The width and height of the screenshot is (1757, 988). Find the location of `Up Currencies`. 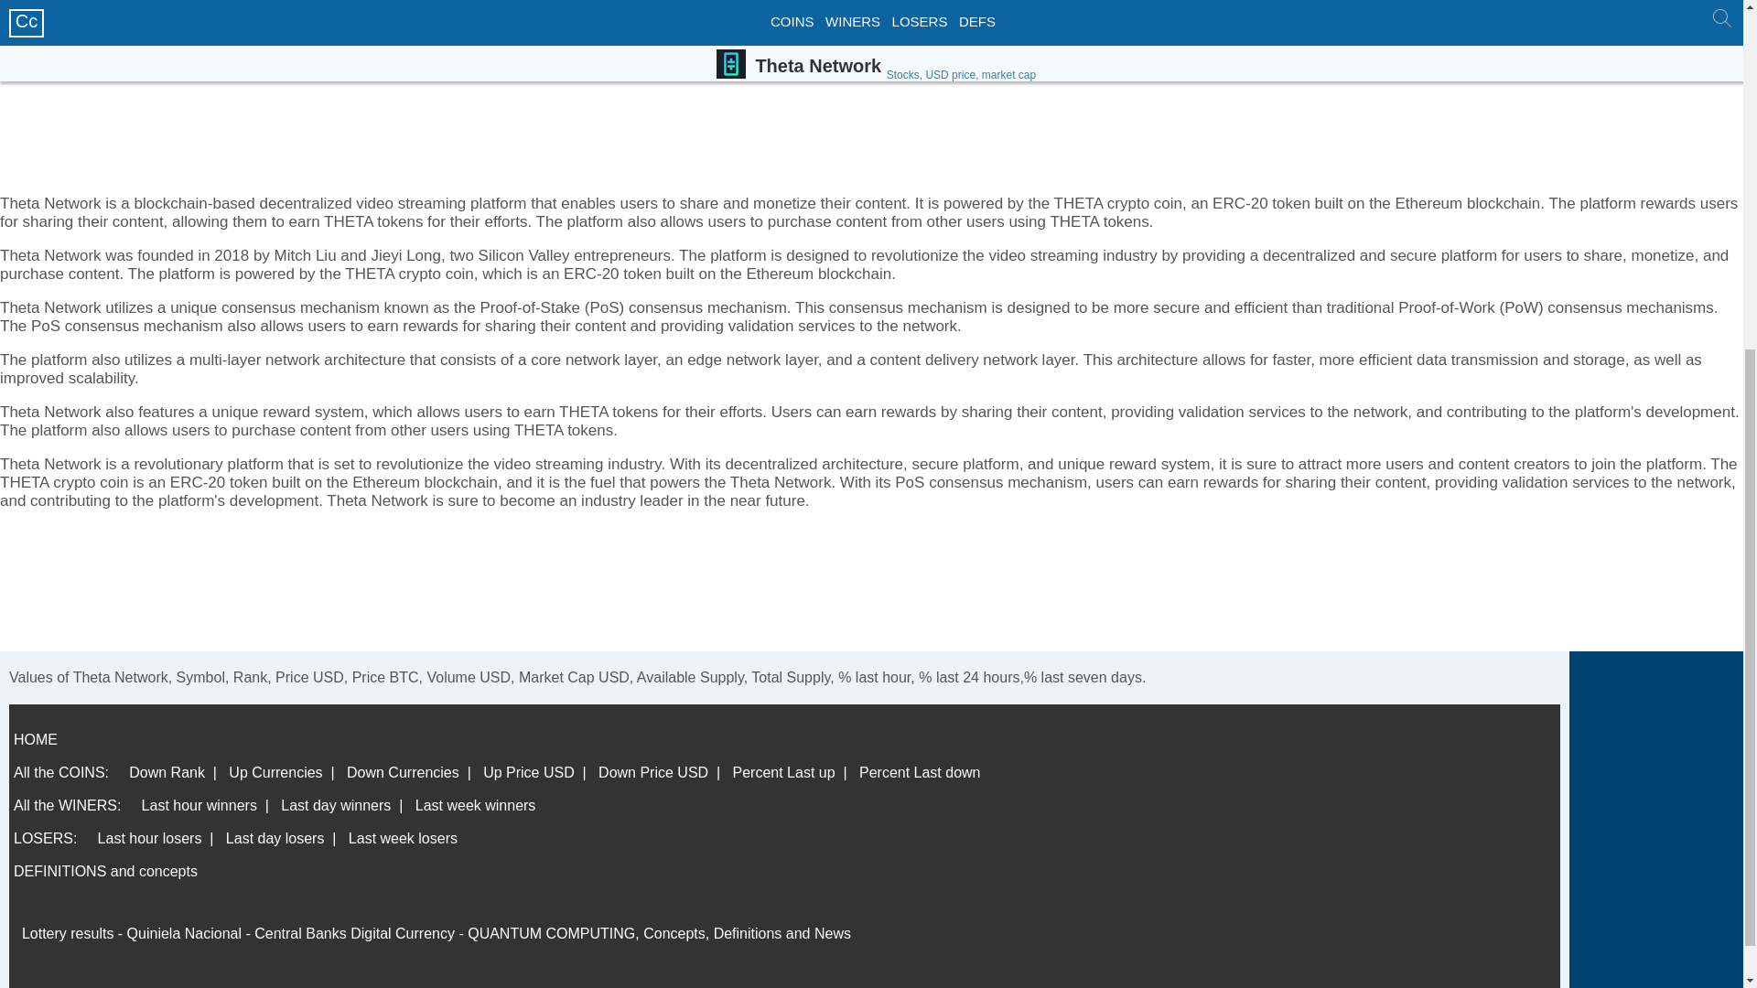

Up Currencies is located at coordinates (275, 772).